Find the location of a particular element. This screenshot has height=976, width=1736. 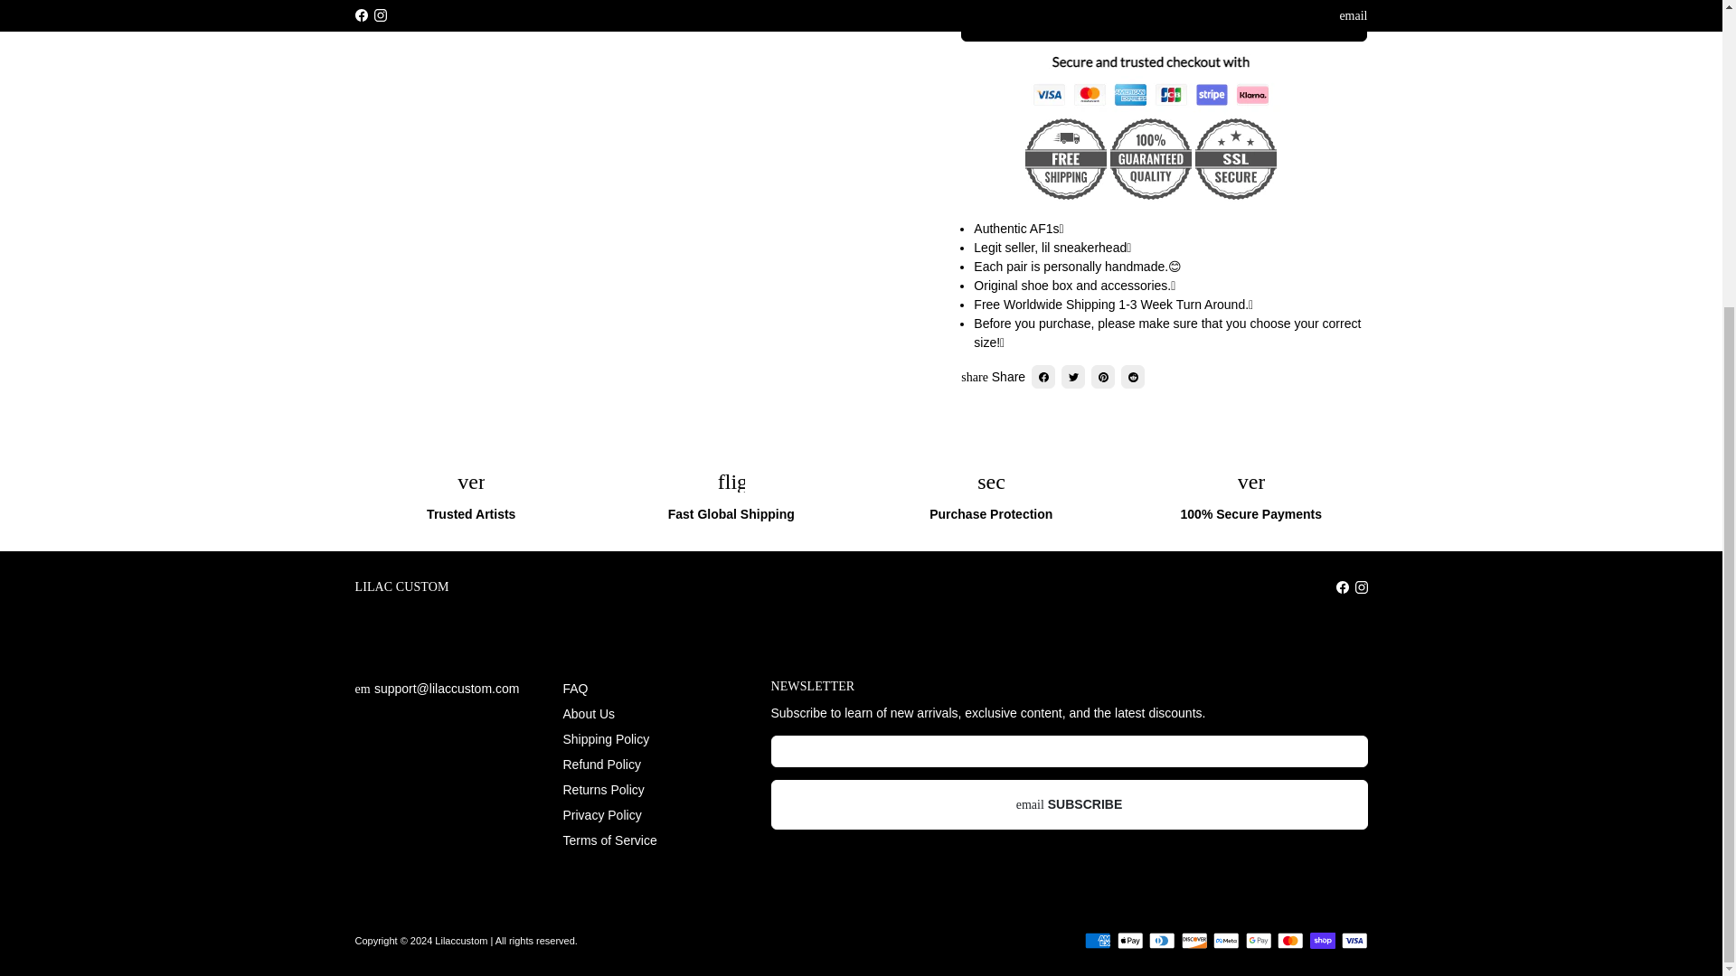

Mastercard is located at coordinates (1290, 940).